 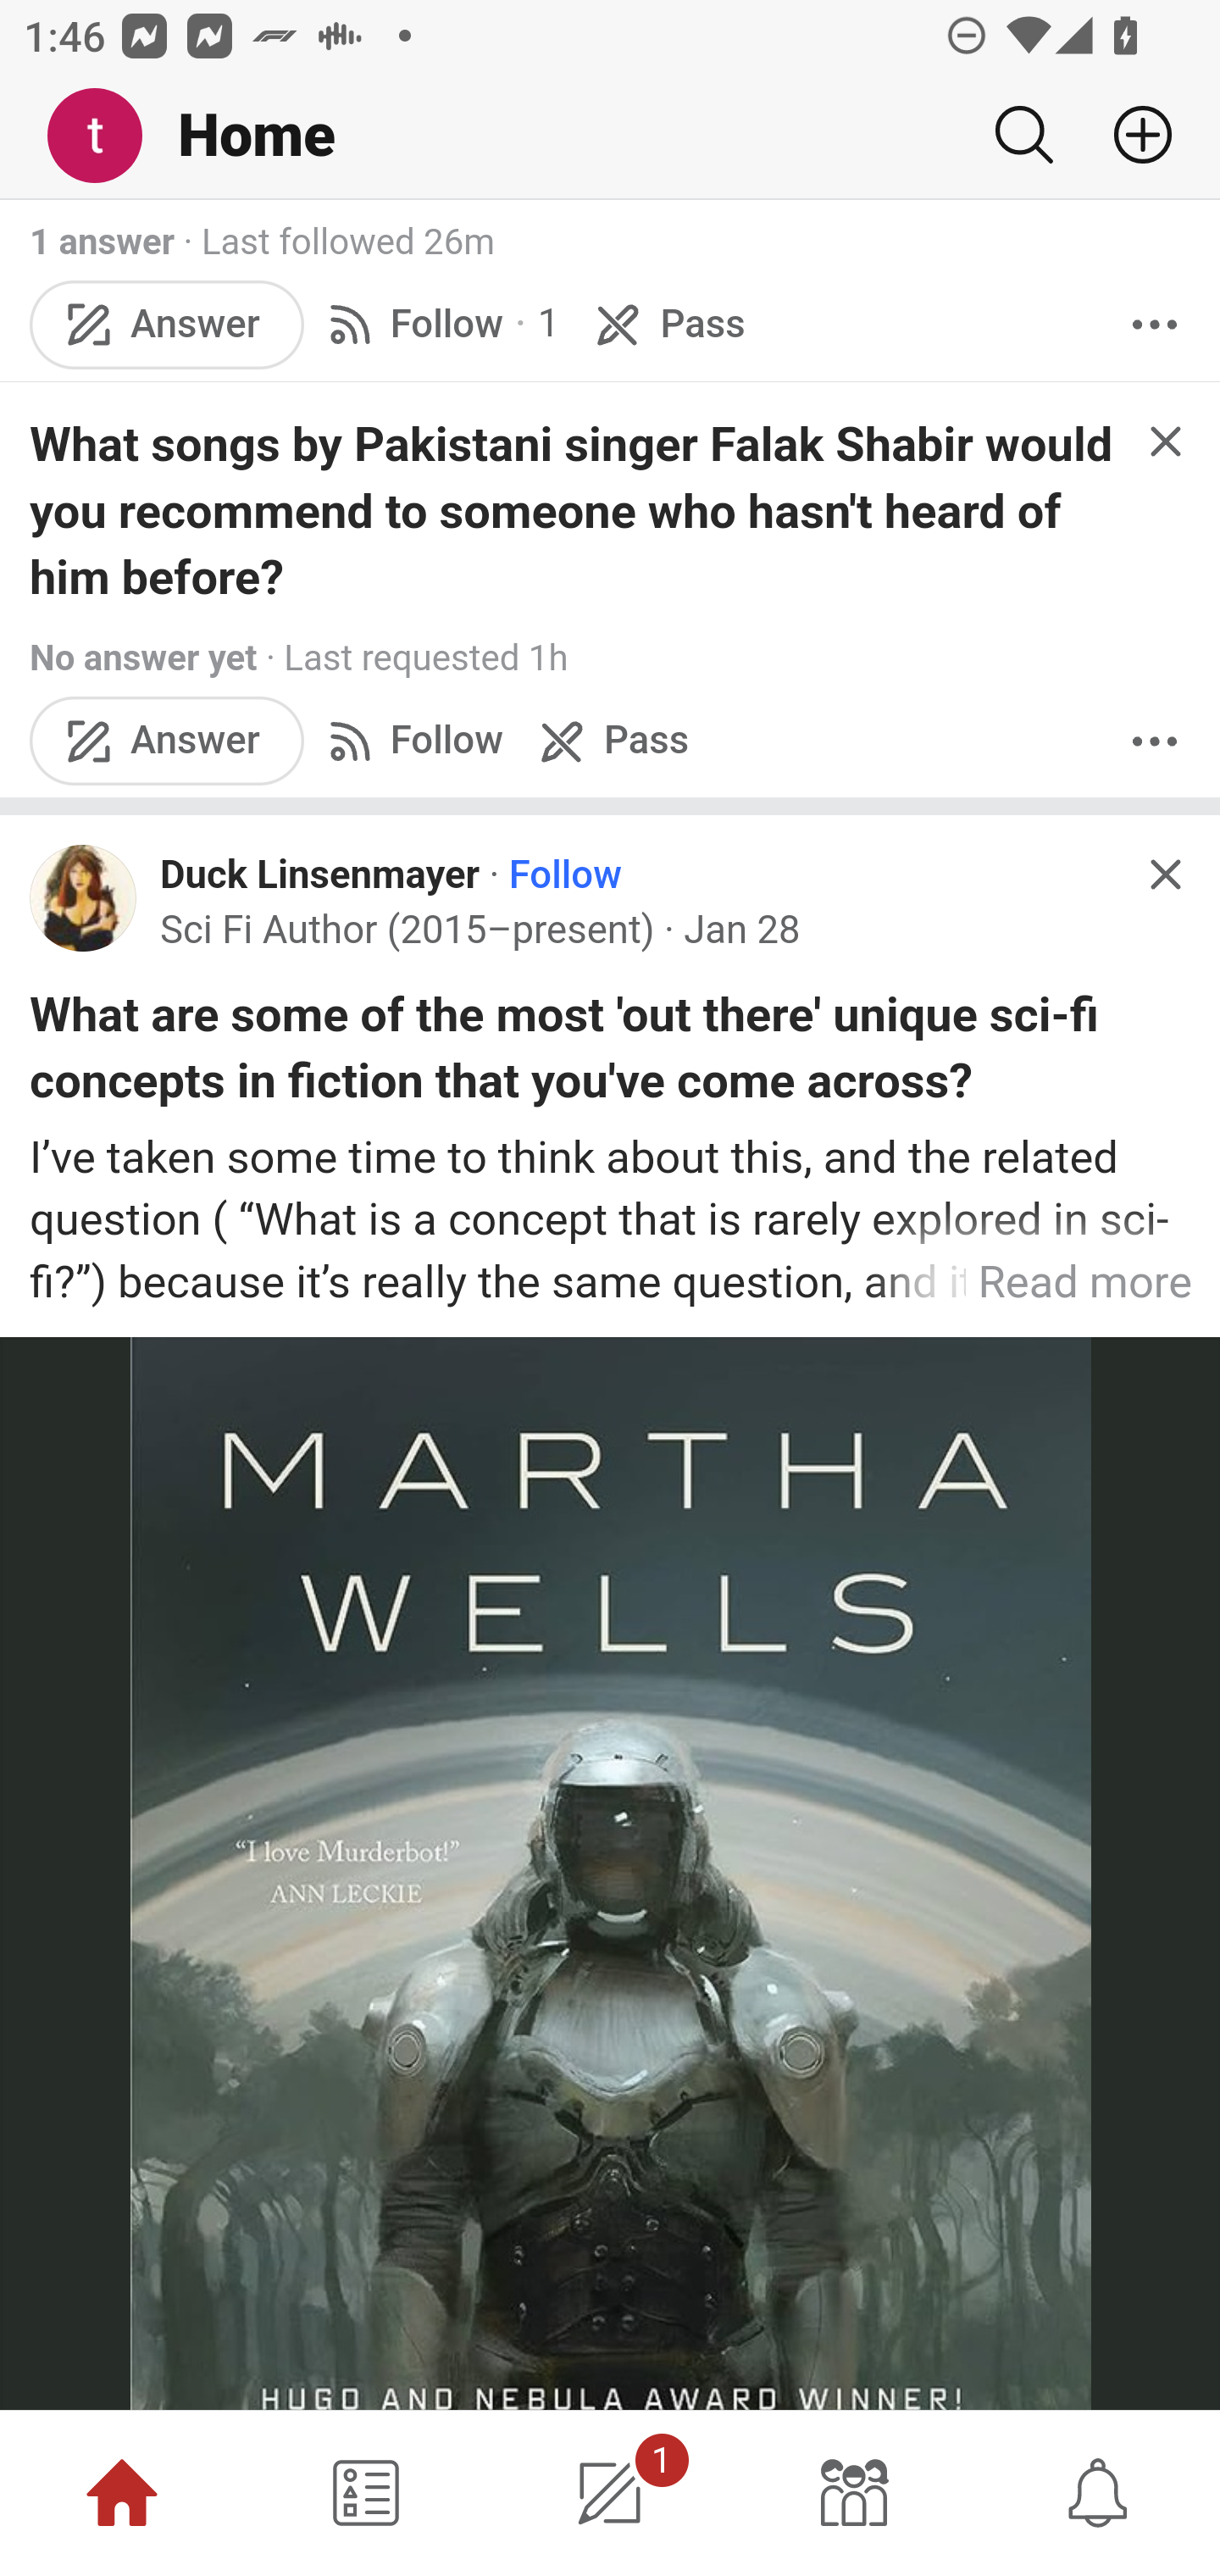 What do you see at coordinates (1164, 875) in the screenshot?
I see `Hide` at bounding box center [1164, 875].